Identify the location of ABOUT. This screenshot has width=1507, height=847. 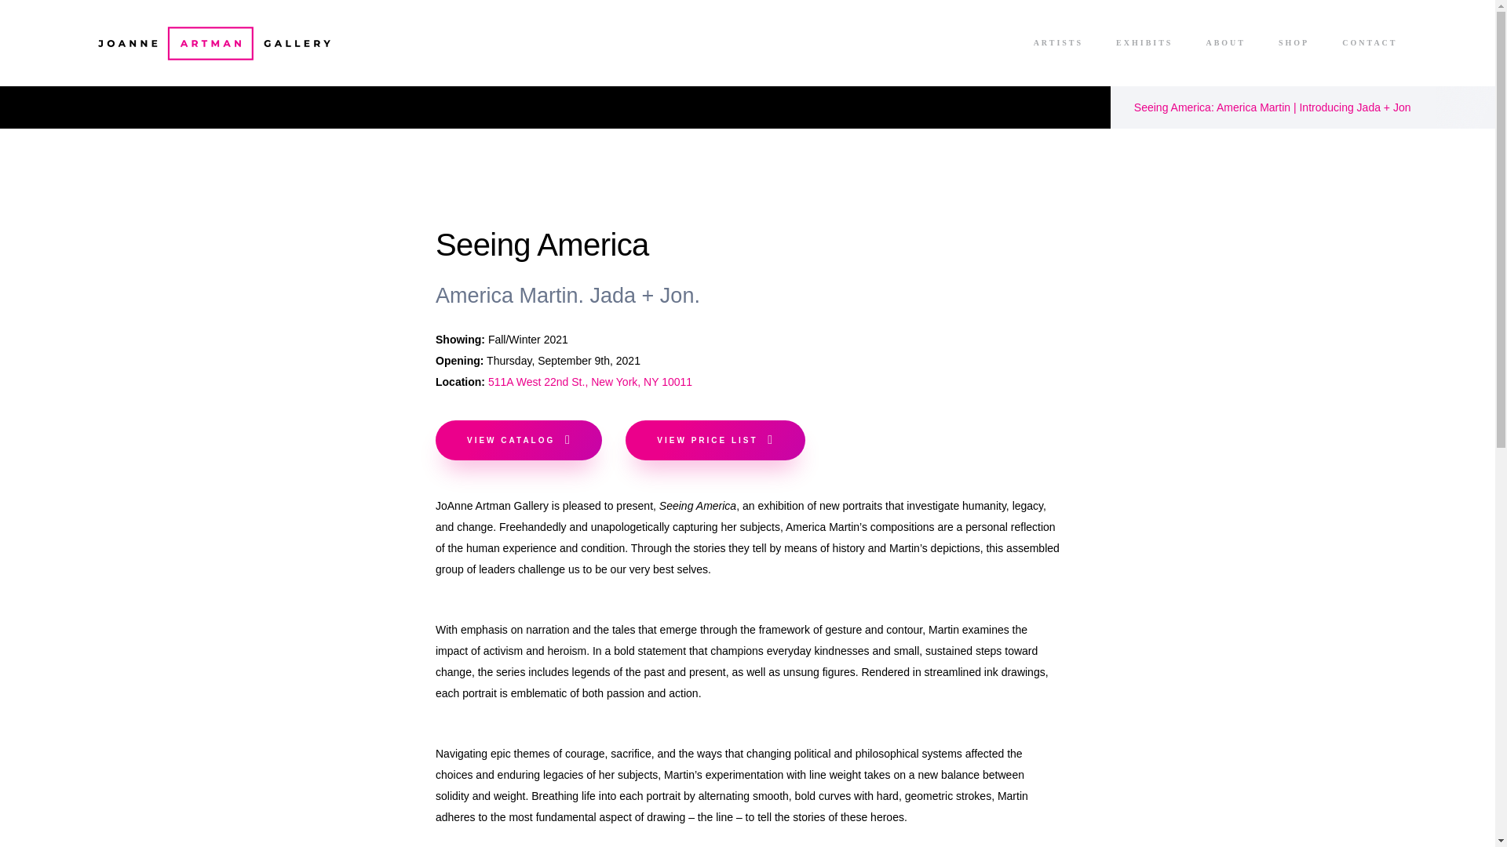
(1233, 42).